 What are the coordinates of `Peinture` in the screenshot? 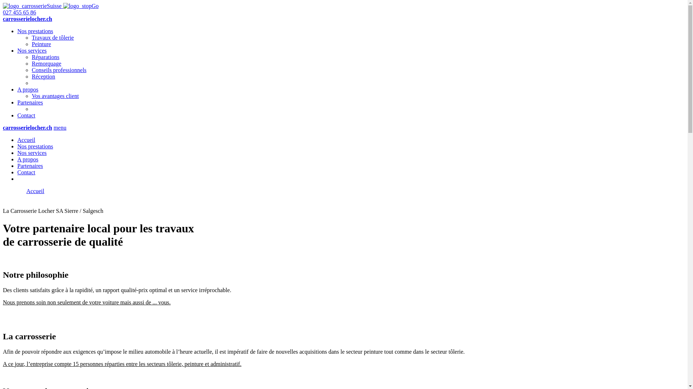 It's located at (41, 44).